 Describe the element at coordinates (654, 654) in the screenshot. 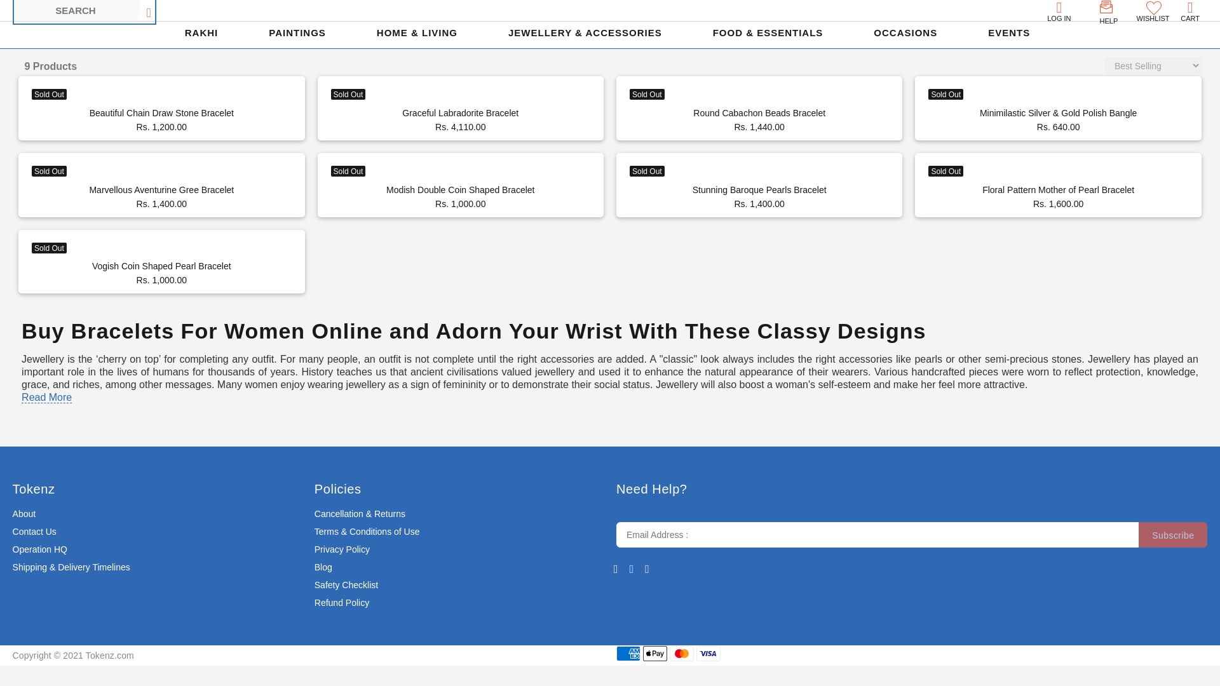

I see `Apple Pay` at that location.